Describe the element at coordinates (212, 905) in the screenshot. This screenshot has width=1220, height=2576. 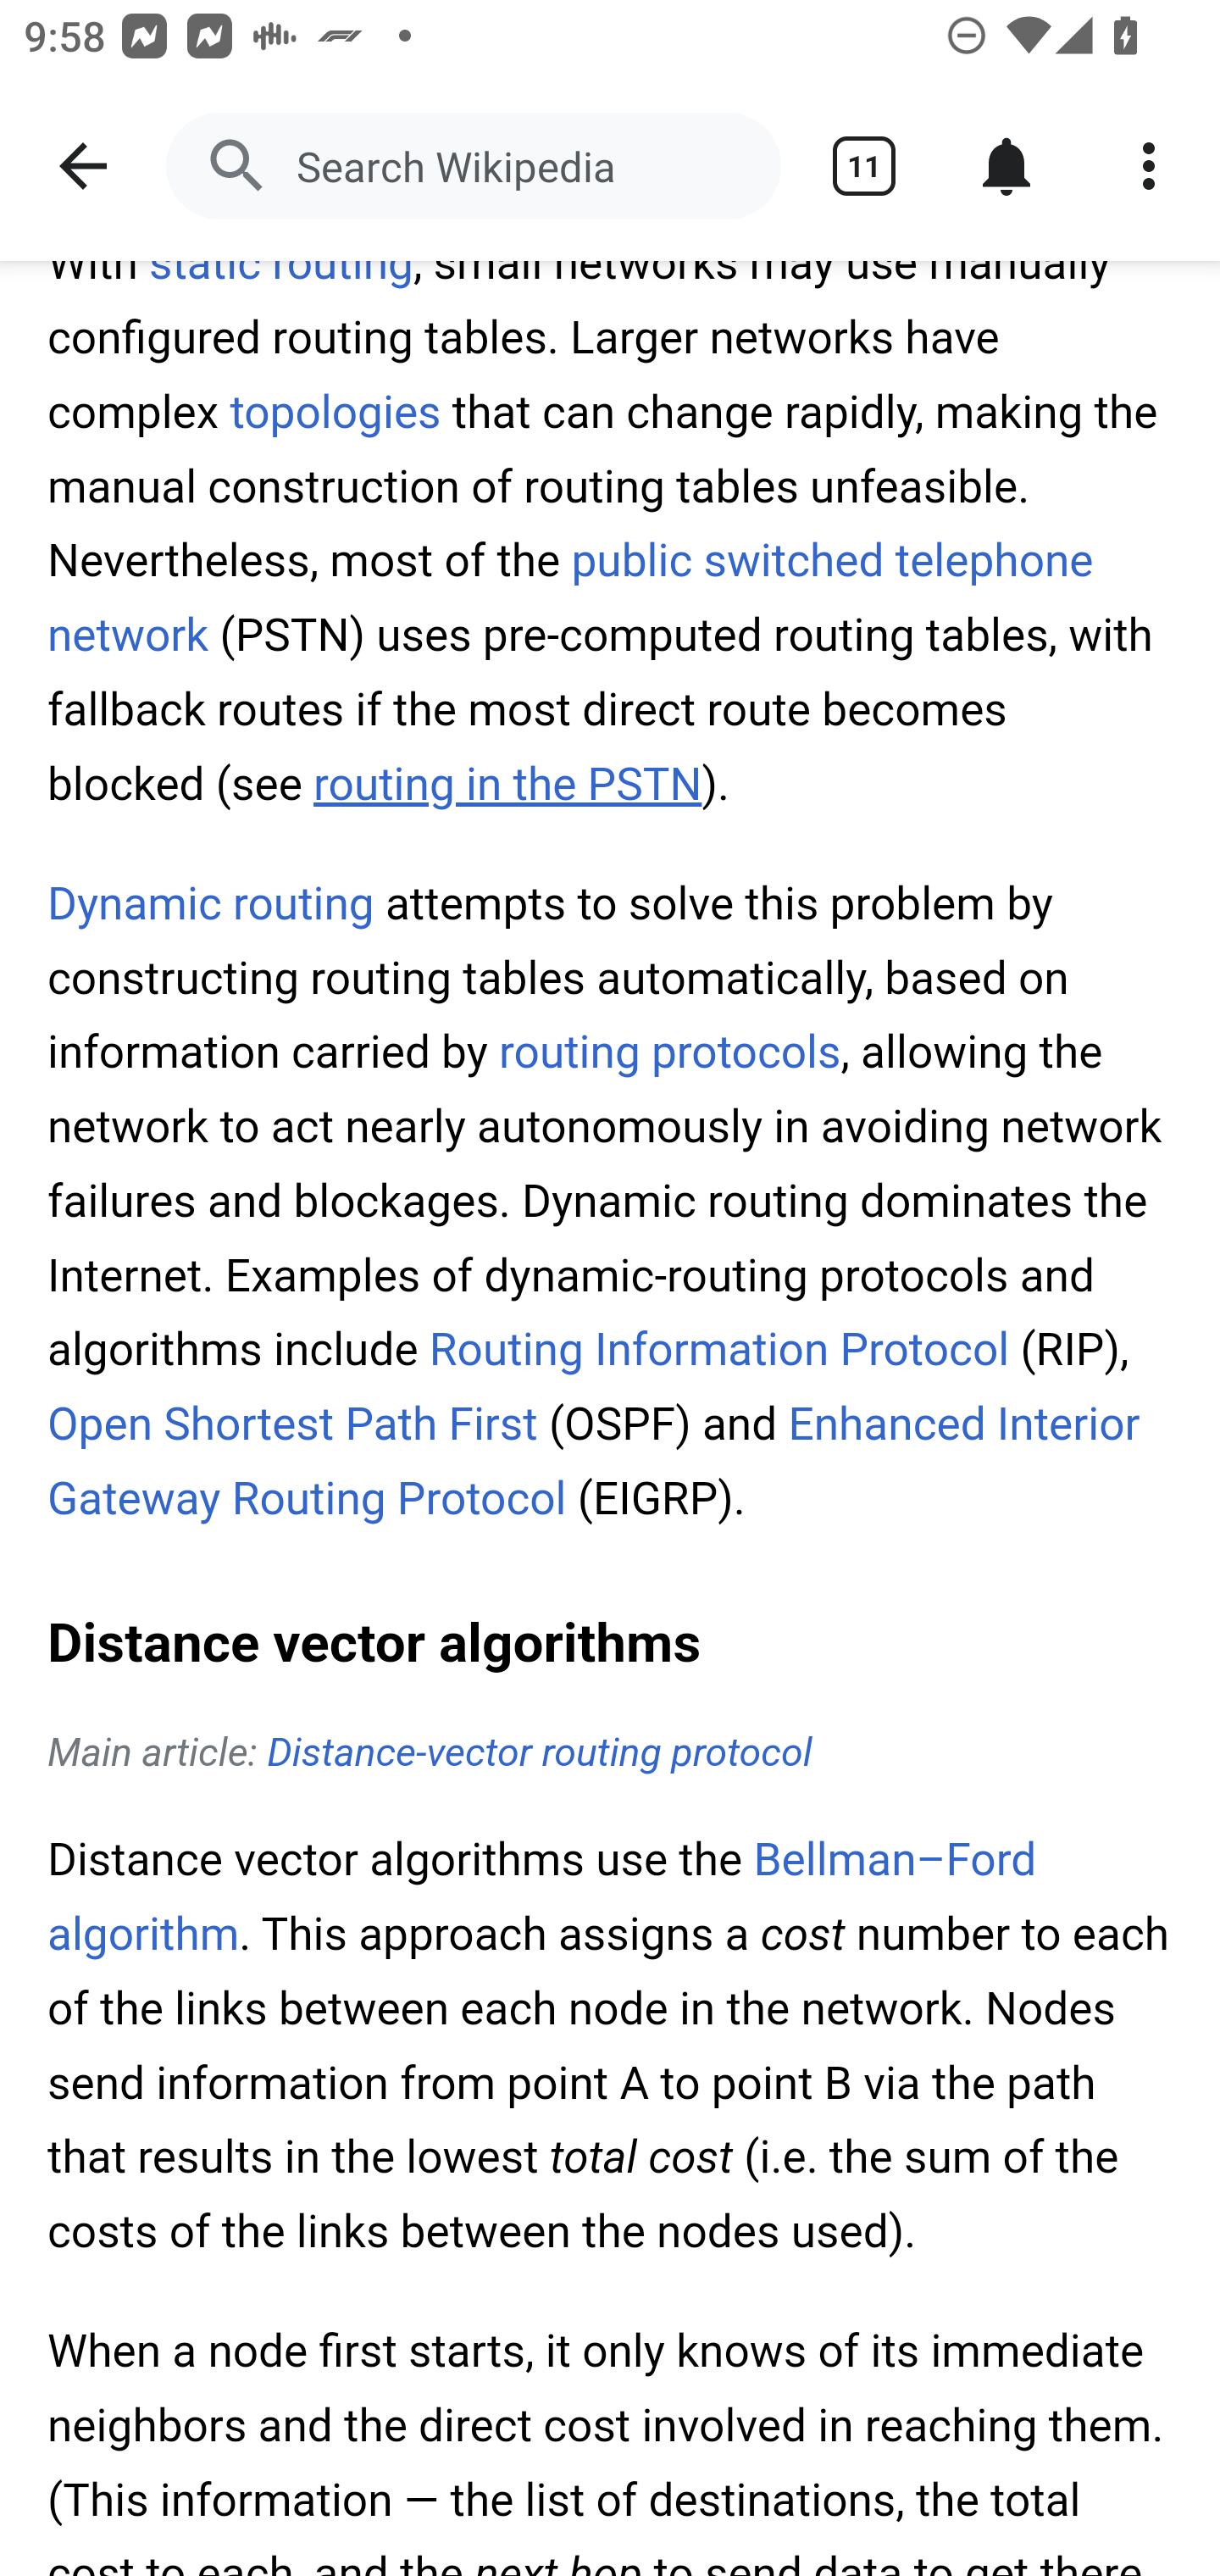
I see `Dynamic routing` at that location.